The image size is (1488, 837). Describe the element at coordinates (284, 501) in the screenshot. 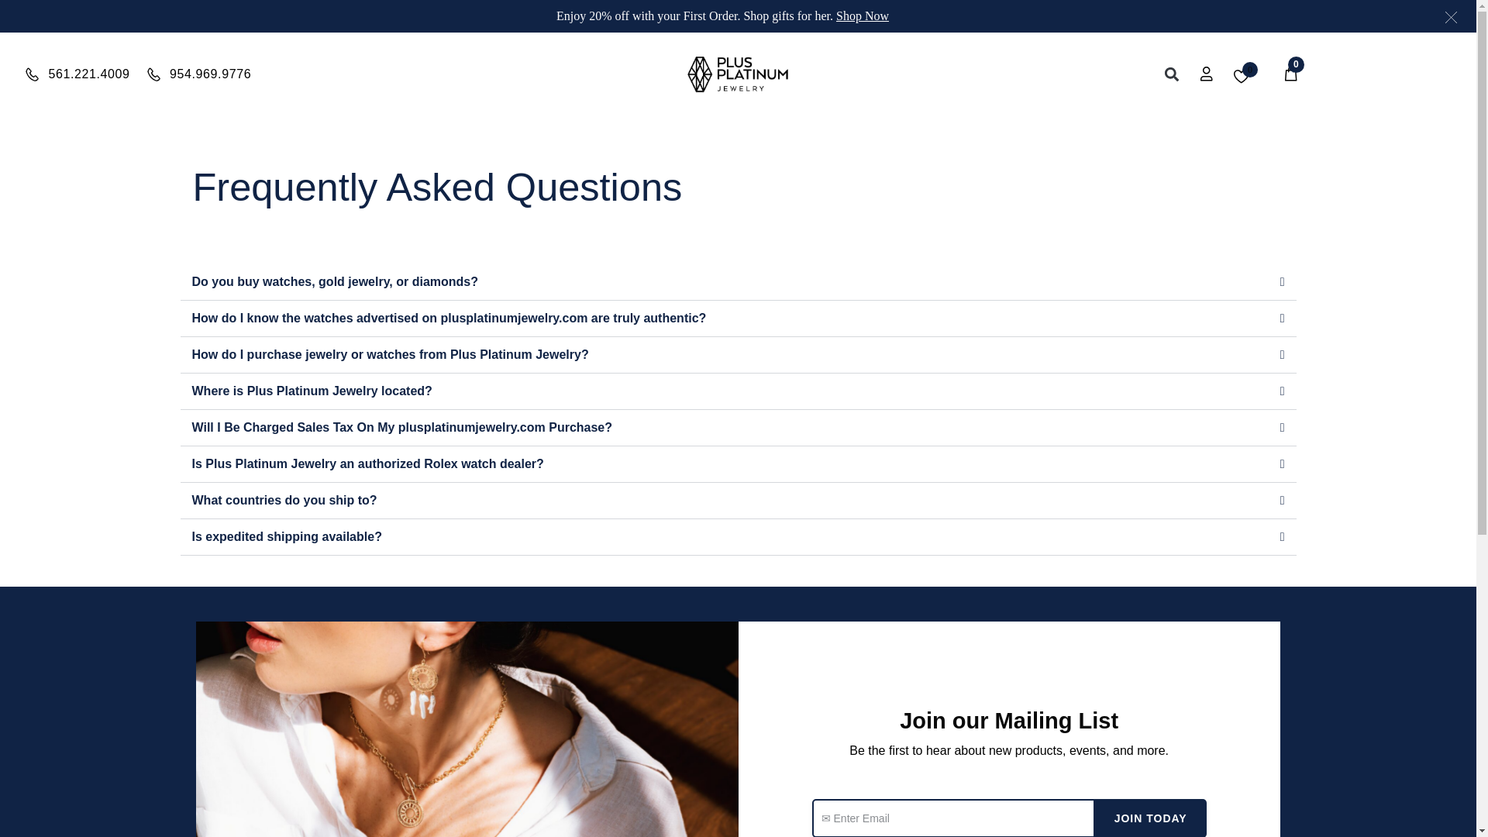

I see `What countries do you ship to?` at that location.